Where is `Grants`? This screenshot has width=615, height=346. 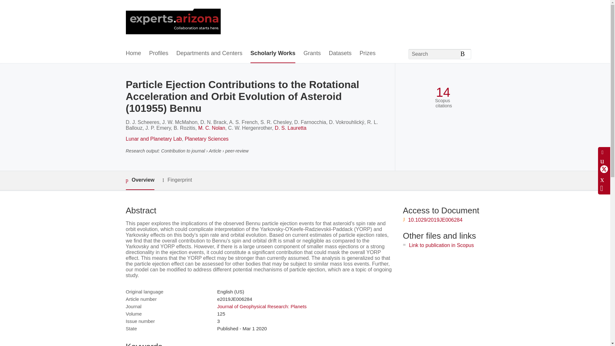 Grants is located at coordinates (312, 54).